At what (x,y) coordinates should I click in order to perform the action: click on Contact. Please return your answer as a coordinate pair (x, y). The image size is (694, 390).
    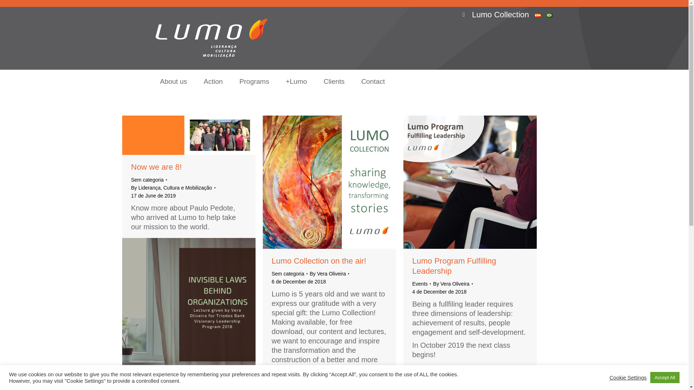
    Looking at the image, I should click on (373, 82).